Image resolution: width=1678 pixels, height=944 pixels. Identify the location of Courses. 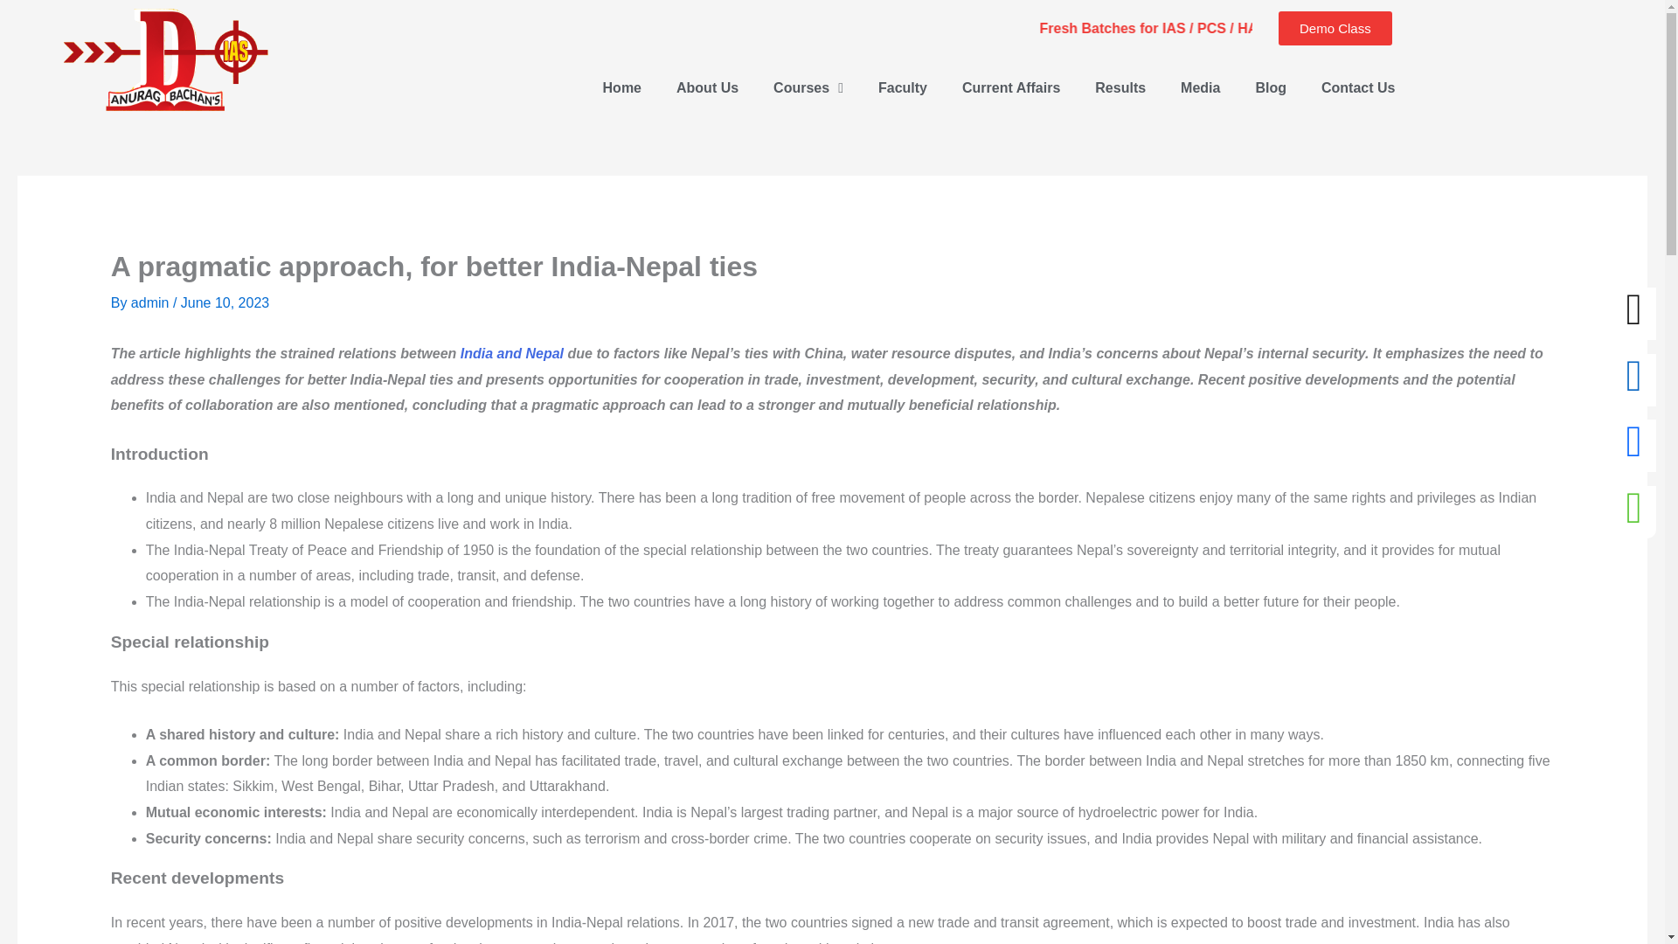
(808, 87).